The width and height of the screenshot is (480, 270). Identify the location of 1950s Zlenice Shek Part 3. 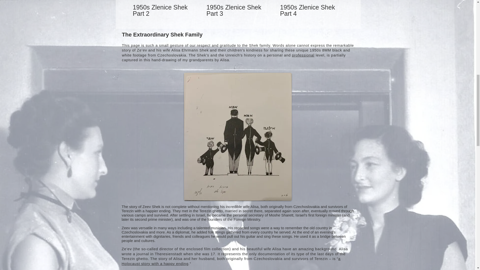
(238, 8).